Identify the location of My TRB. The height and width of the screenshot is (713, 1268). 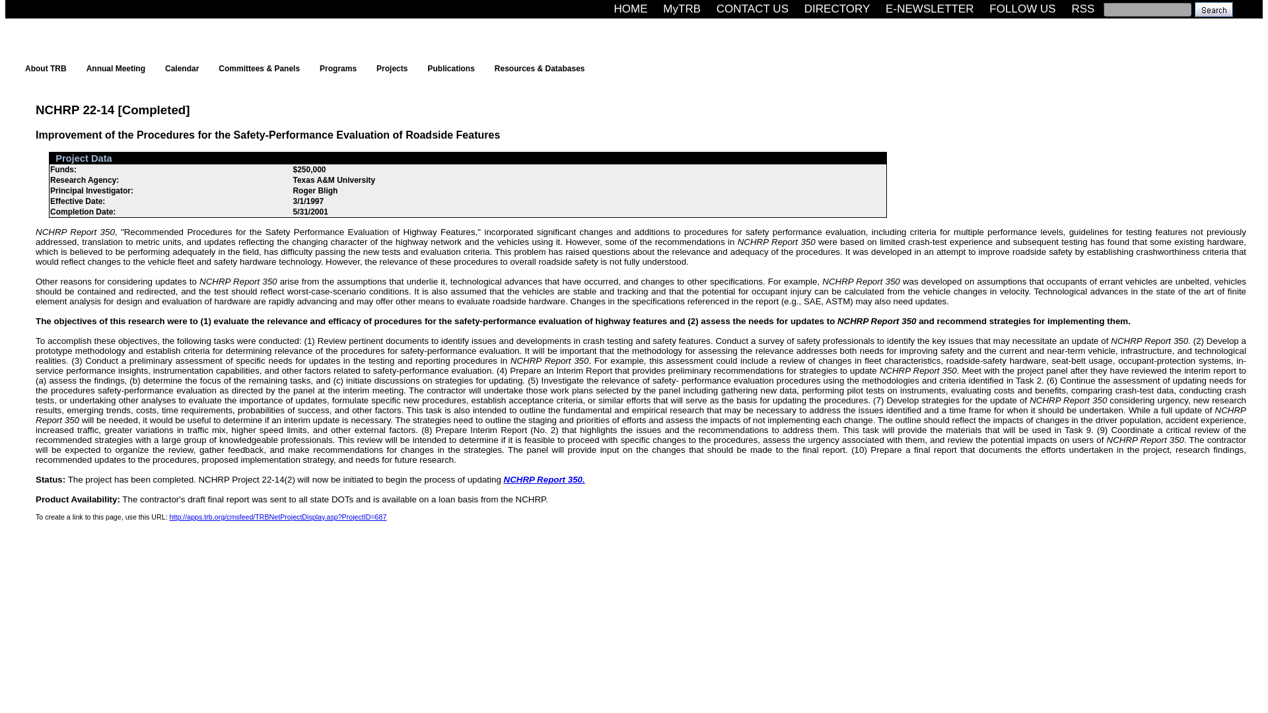
(682, 9).